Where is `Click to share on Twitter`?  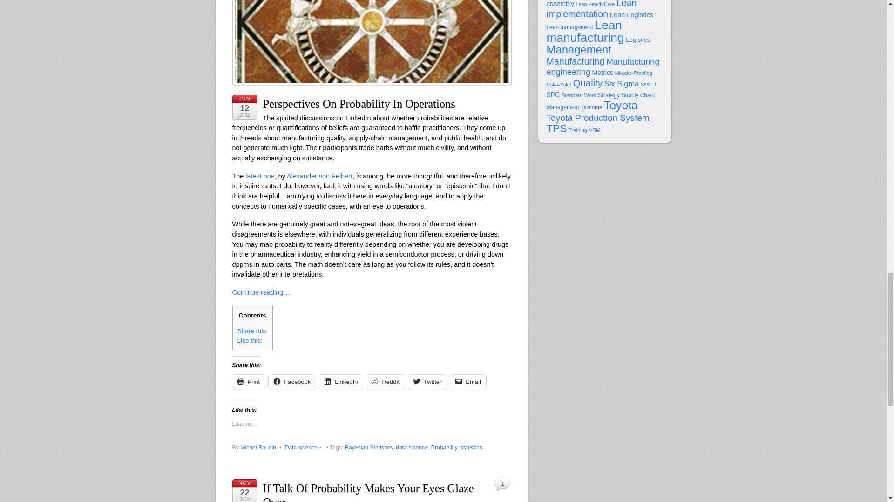
Click to share on Twitter is located at coordinates (427, 381).